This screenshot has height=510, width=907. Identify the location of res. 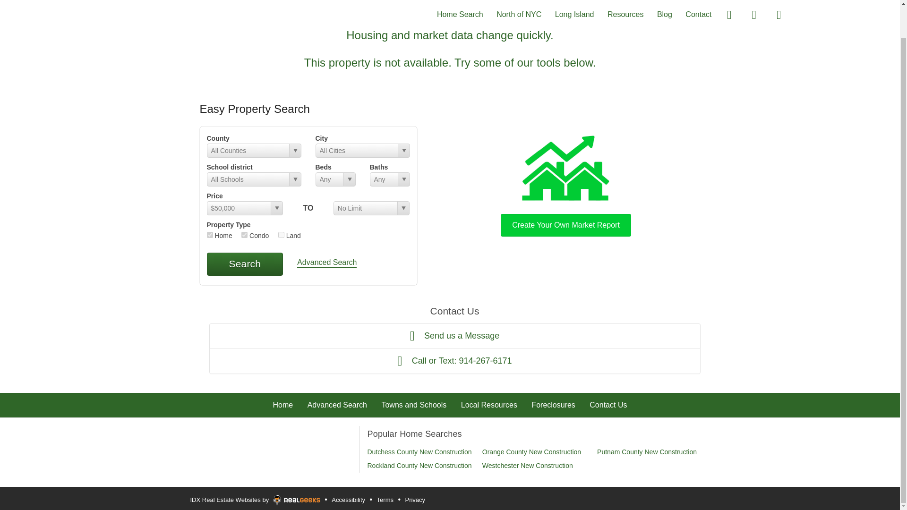
(210, 235).